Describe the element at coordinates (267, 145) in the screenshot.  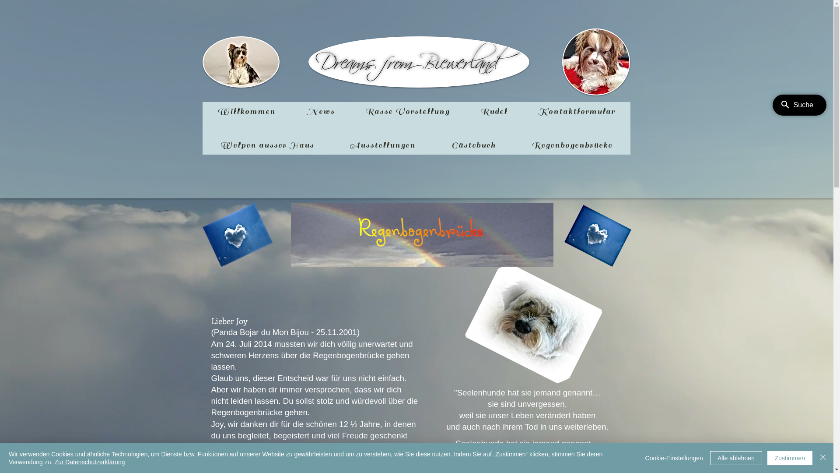
I see `Welpen ausser Haus` at that location.